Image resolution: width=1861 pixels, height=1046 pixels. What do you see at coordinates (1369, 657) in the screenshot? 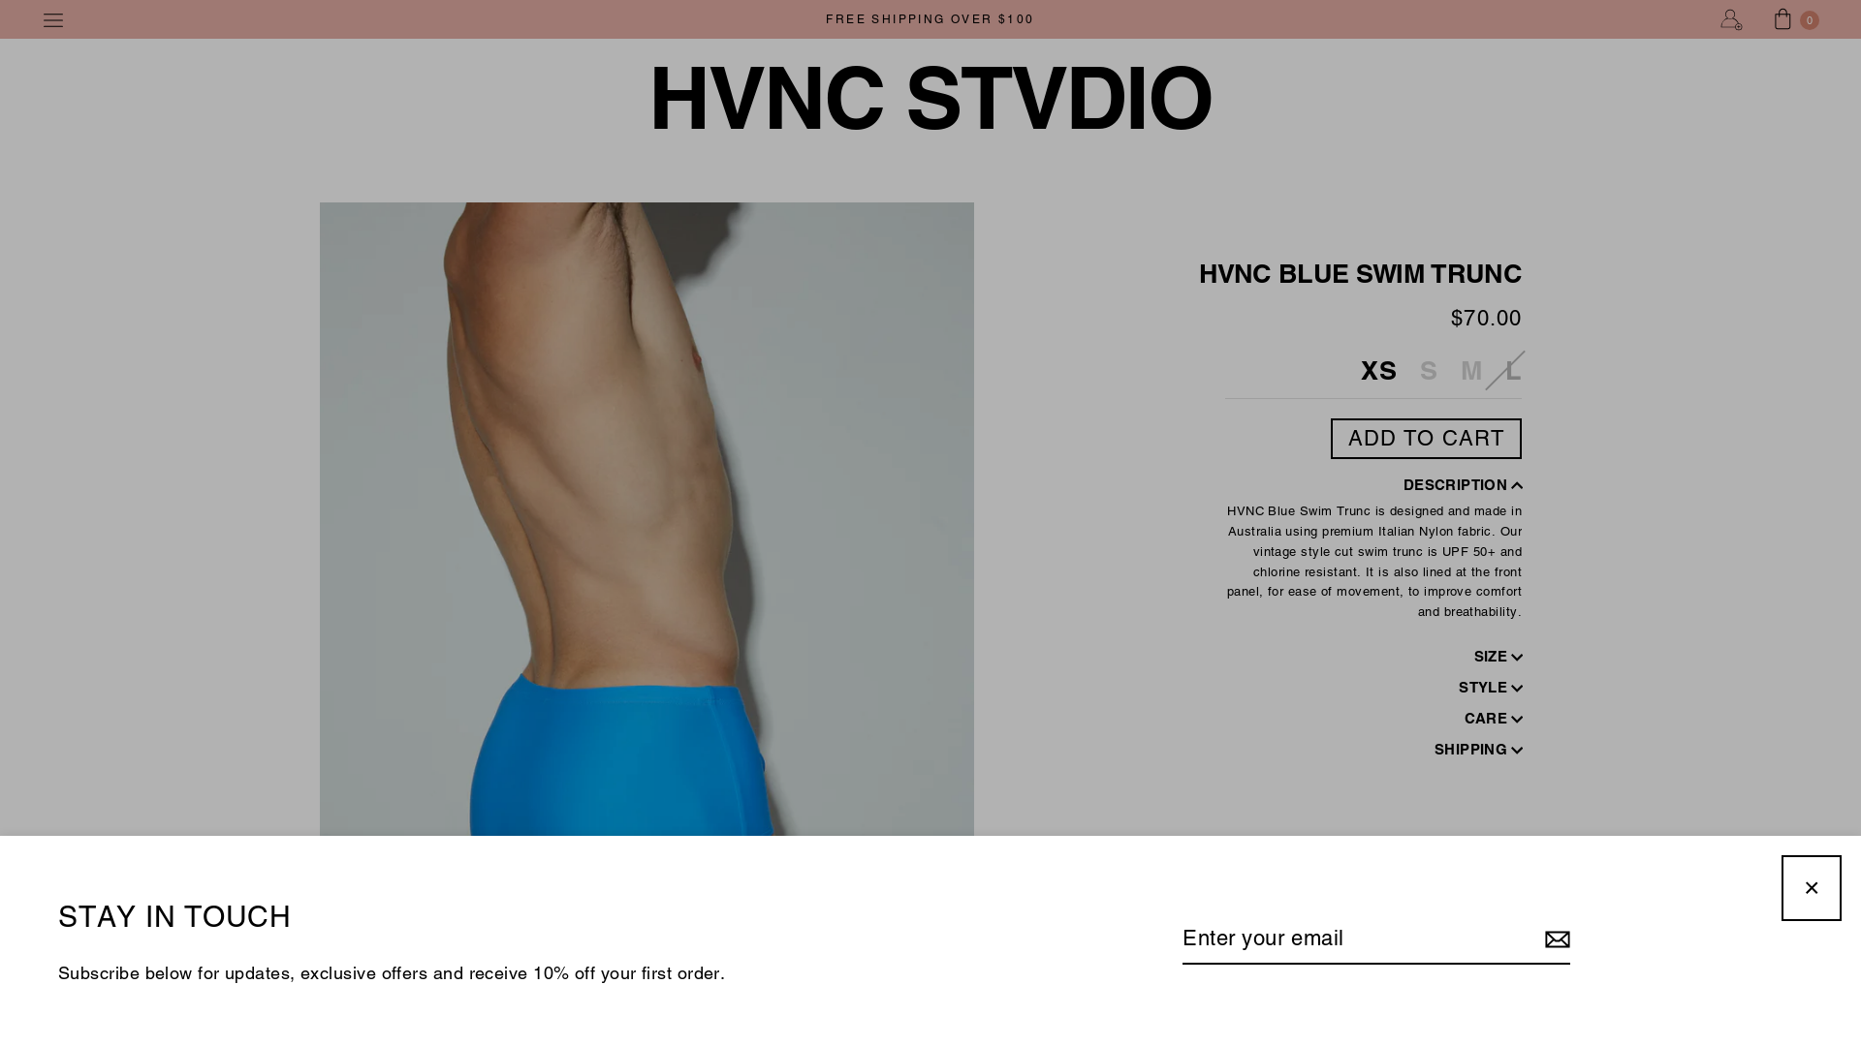
I see `SIZE` at bounding box center [1369, 657].